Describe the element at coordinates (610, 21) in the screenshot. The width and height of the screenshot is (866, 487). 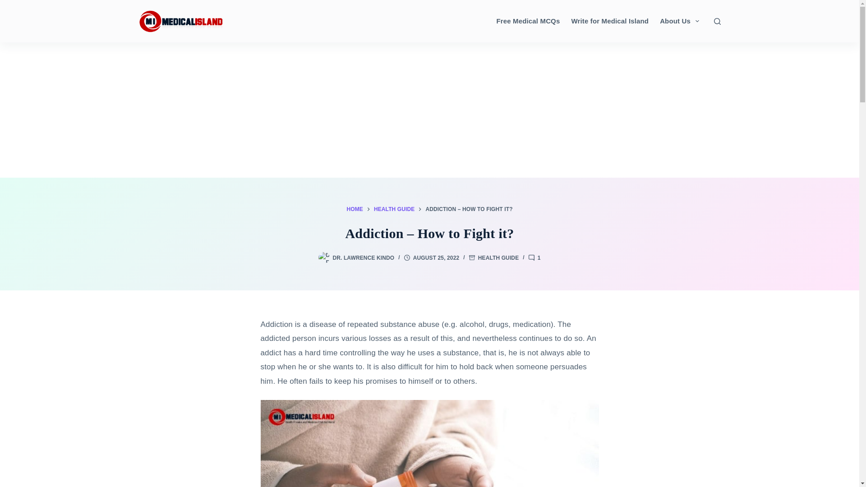
I see `Guest Post` at that location.